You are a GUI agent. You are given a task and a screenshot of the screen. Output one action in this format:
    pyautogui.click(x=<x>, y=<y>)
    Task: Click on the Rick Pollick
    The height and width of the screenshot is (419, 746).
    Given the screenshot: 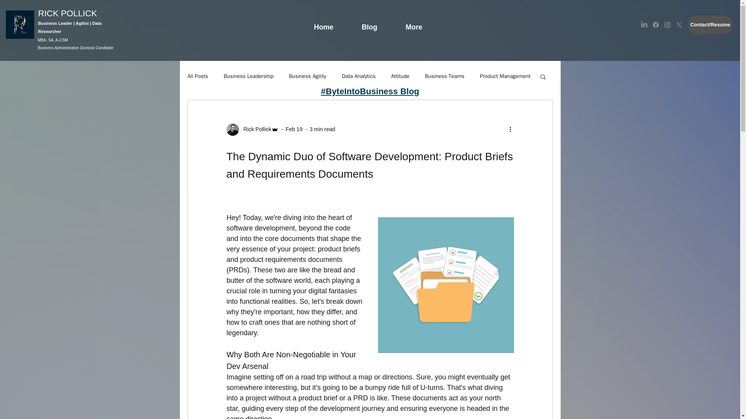 What is the action you would take?
    pyautogui.click(x=255, y=129)
    